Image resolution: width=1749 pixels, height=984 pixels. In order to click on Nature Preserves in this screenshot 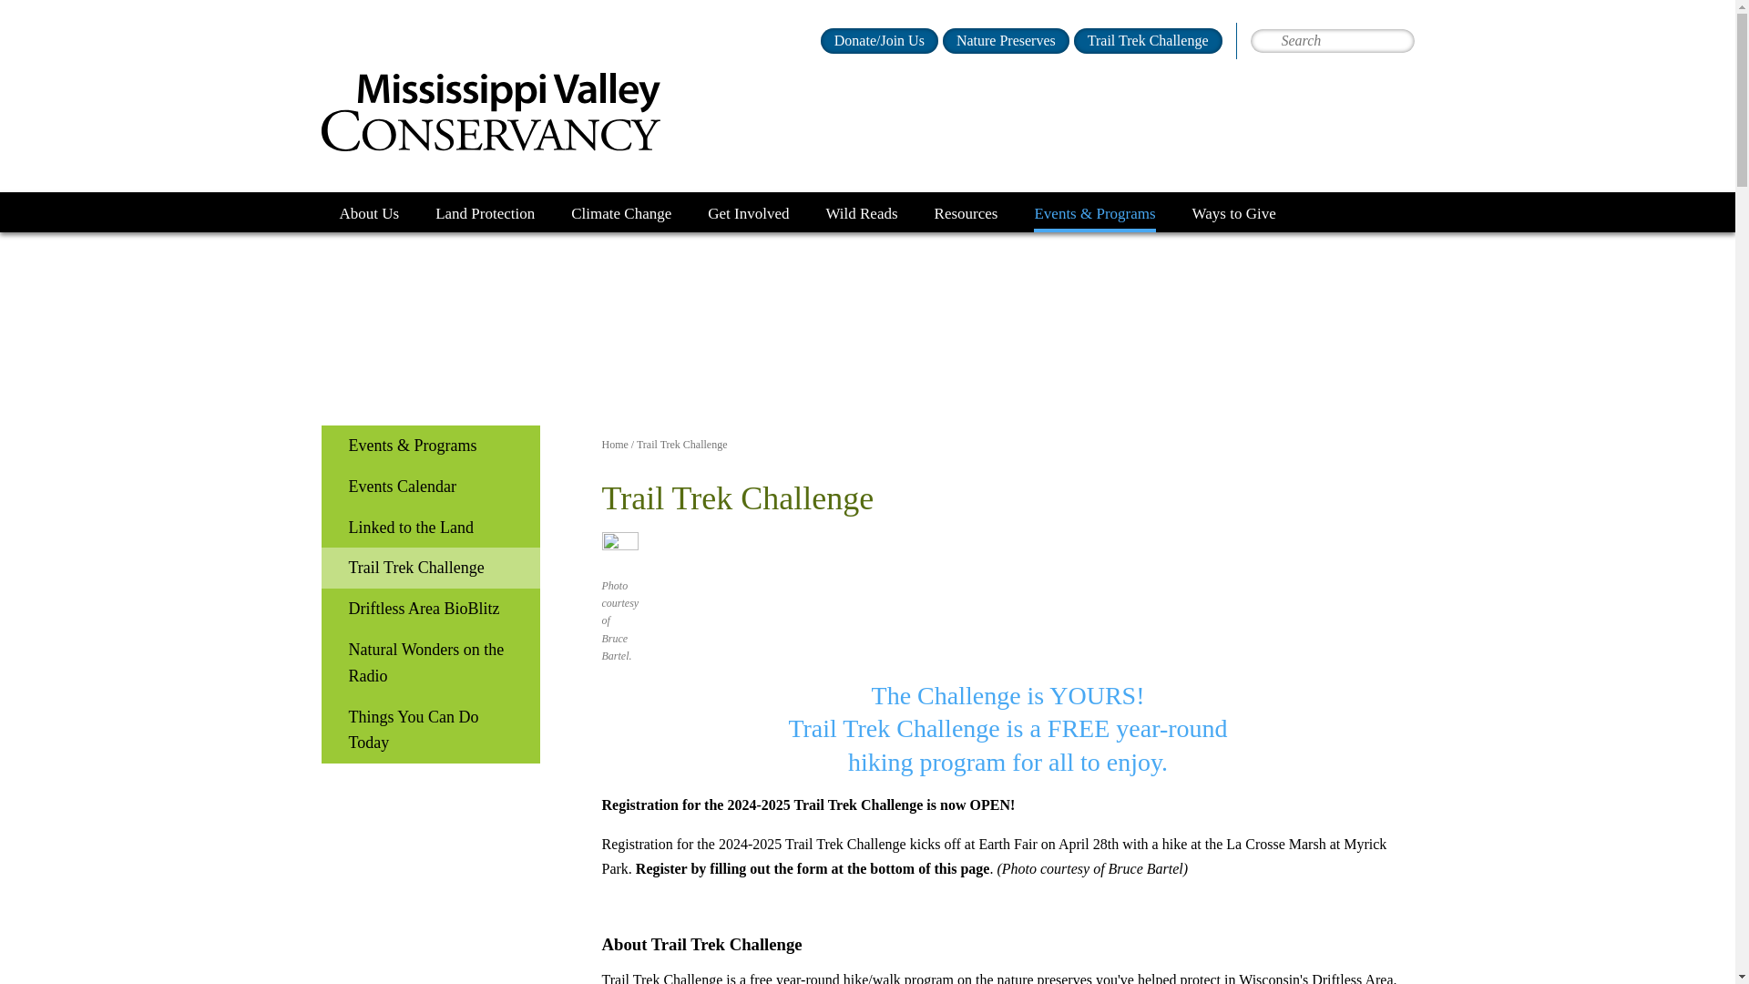, I will do `click(1006, 41)`.